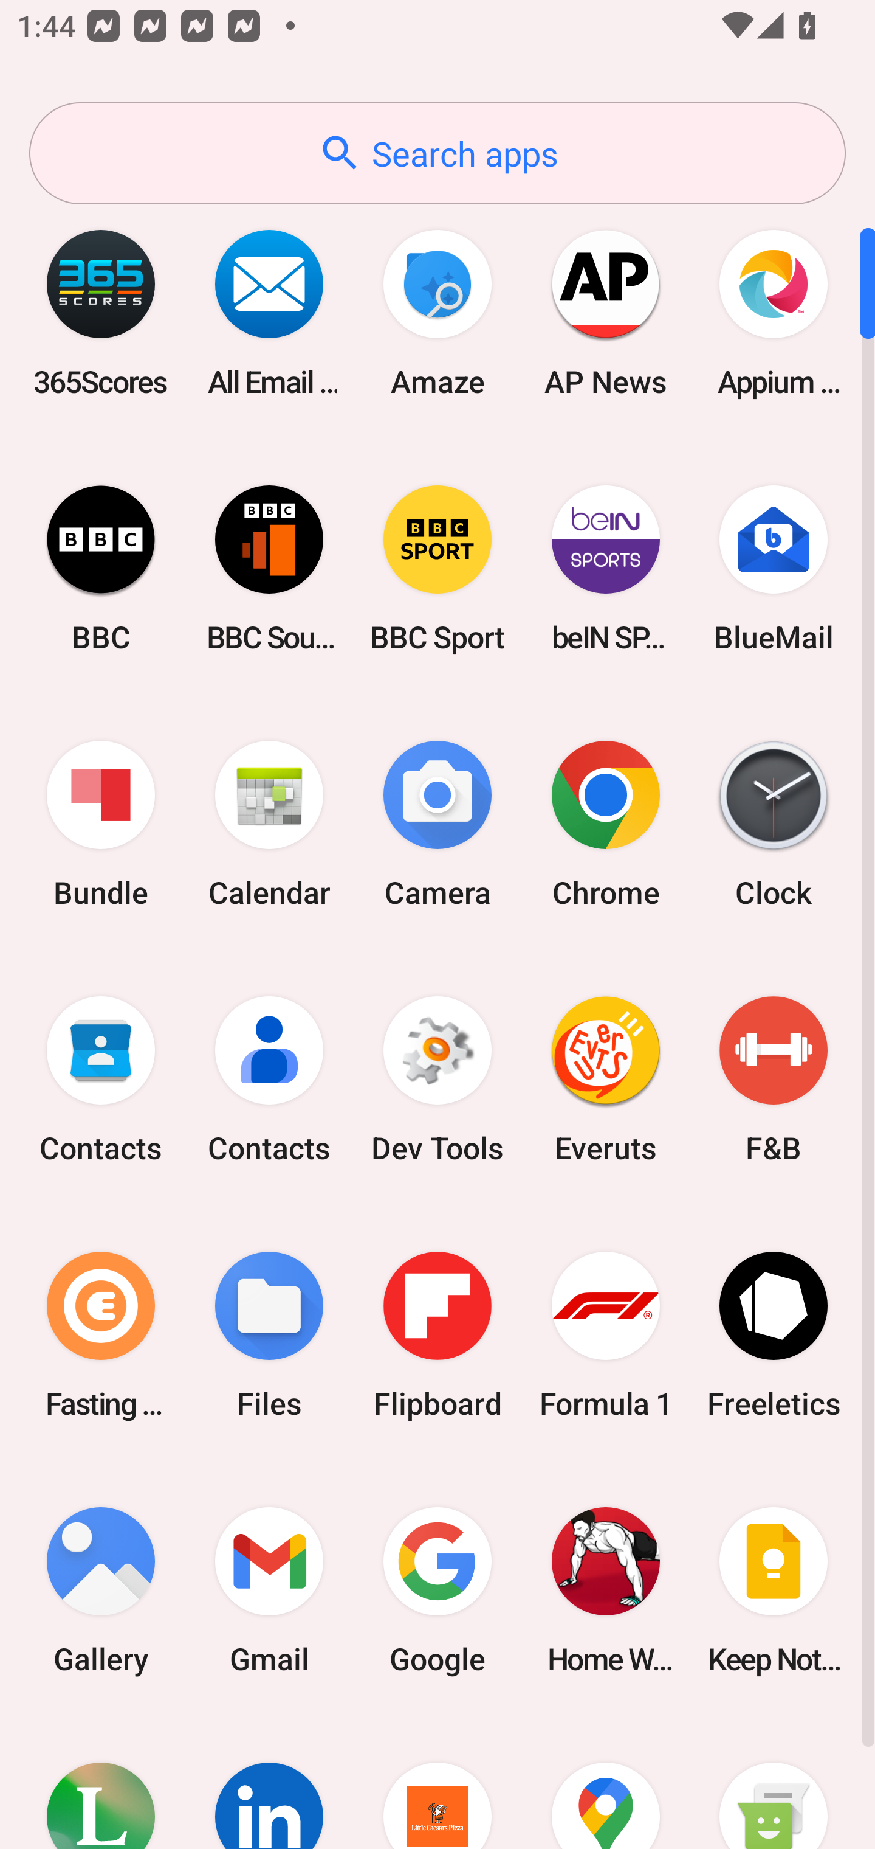  What do you see at coordinates (437, 1783) in the screenshot?
I see `Little Caesars Pizza` at bounding box center [437, 1783].